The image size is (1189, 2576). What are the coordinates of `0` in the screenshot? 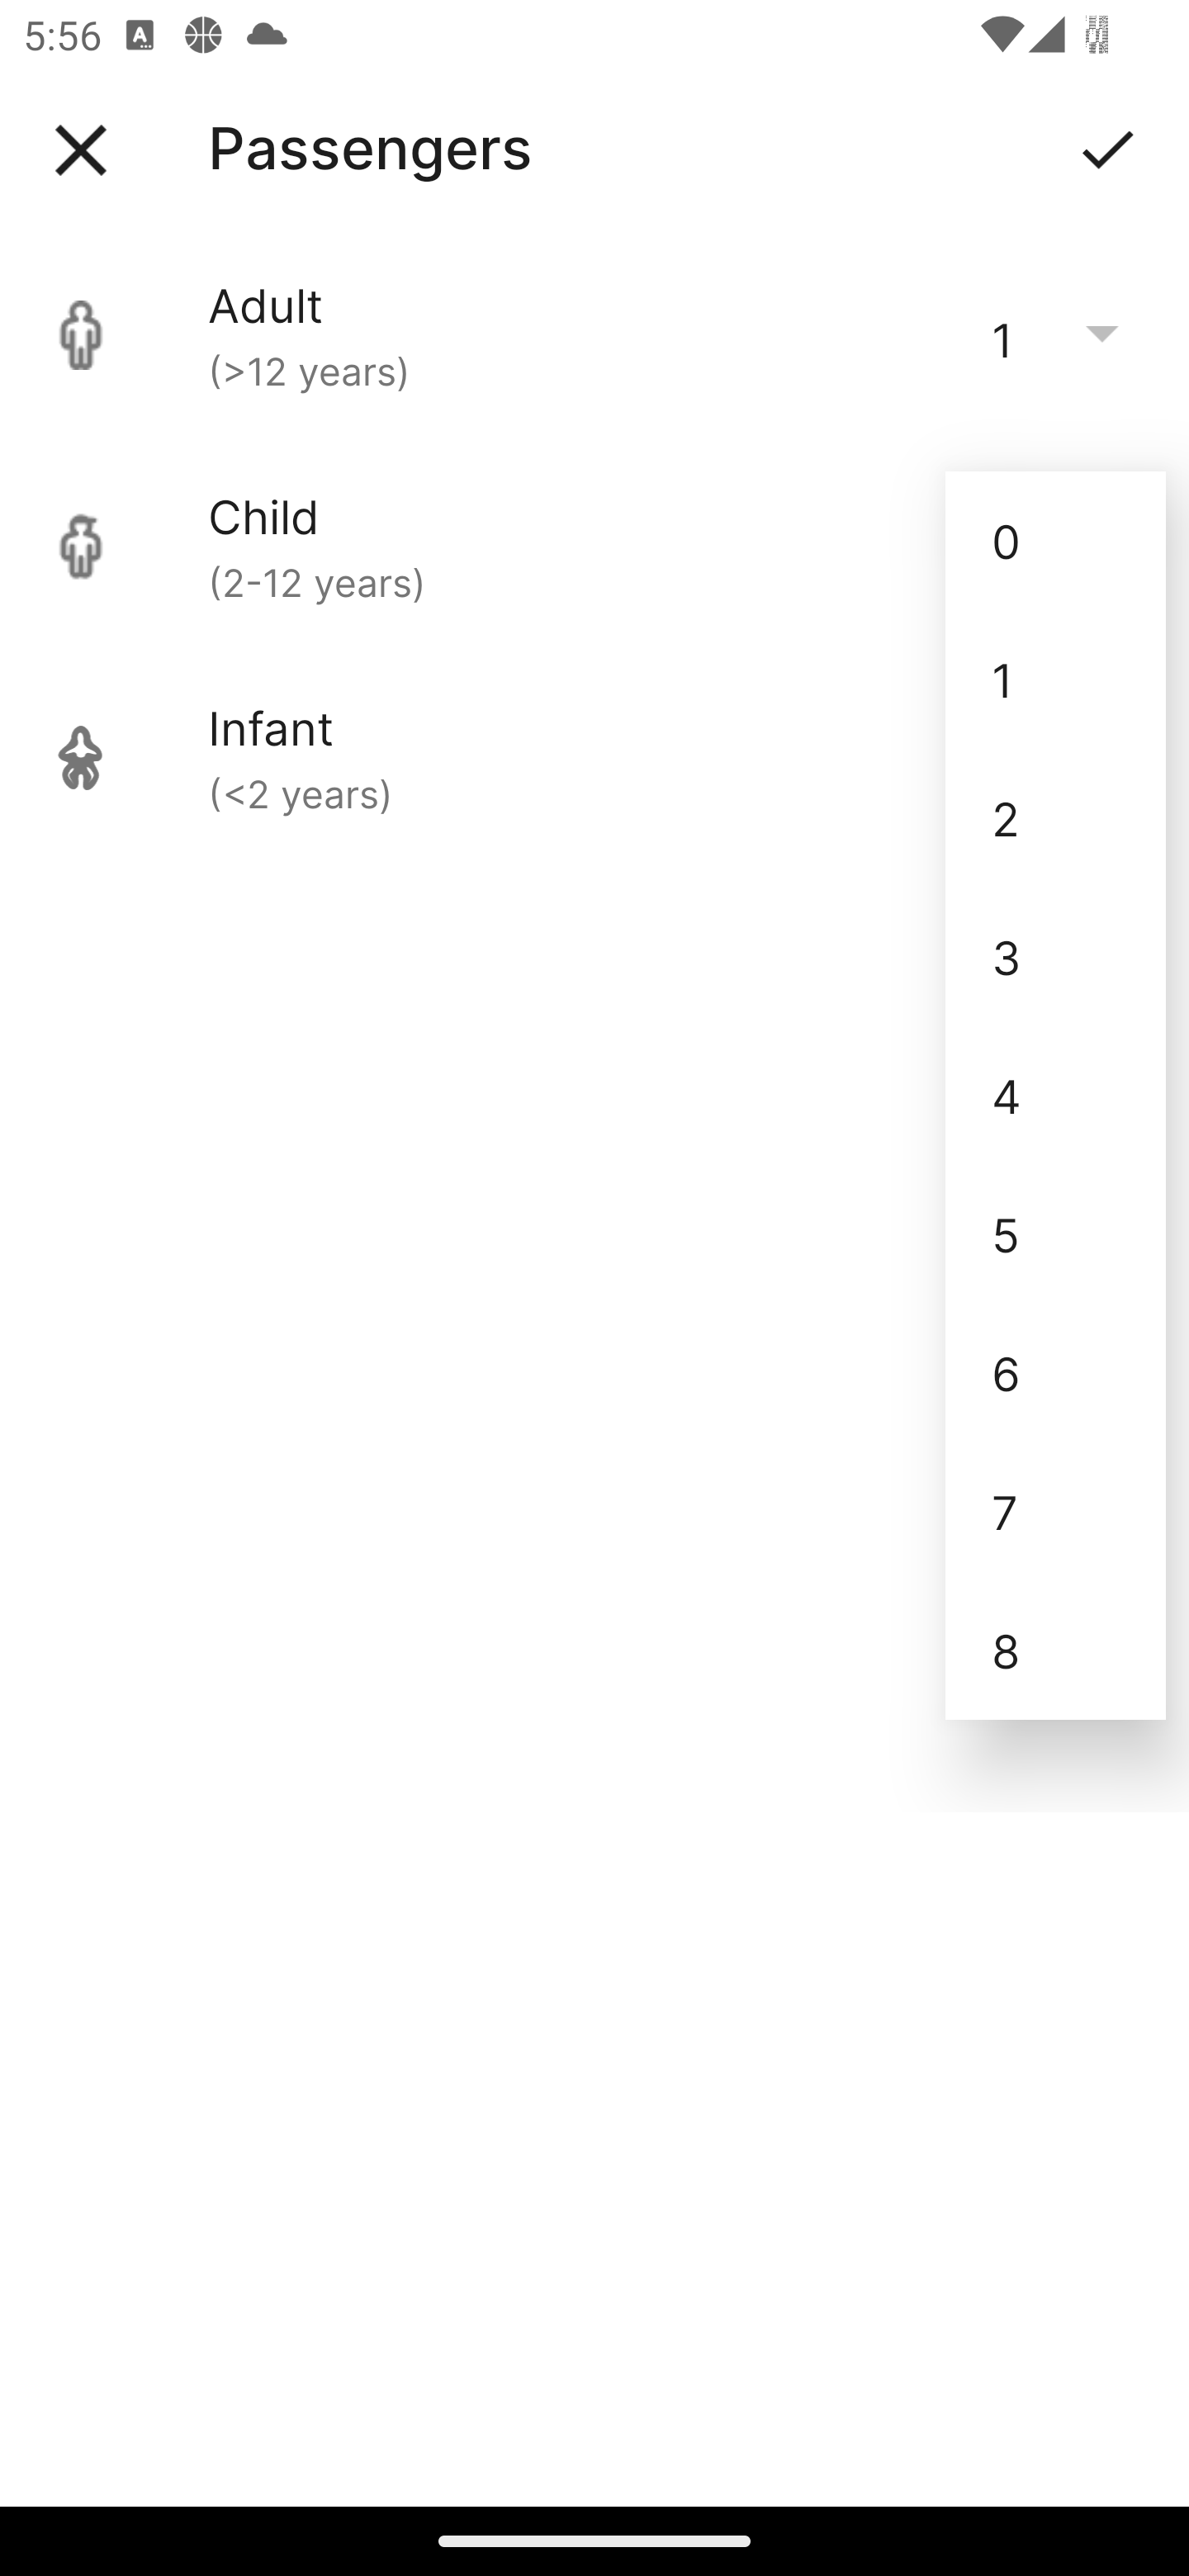 It's located at (1055, 540).